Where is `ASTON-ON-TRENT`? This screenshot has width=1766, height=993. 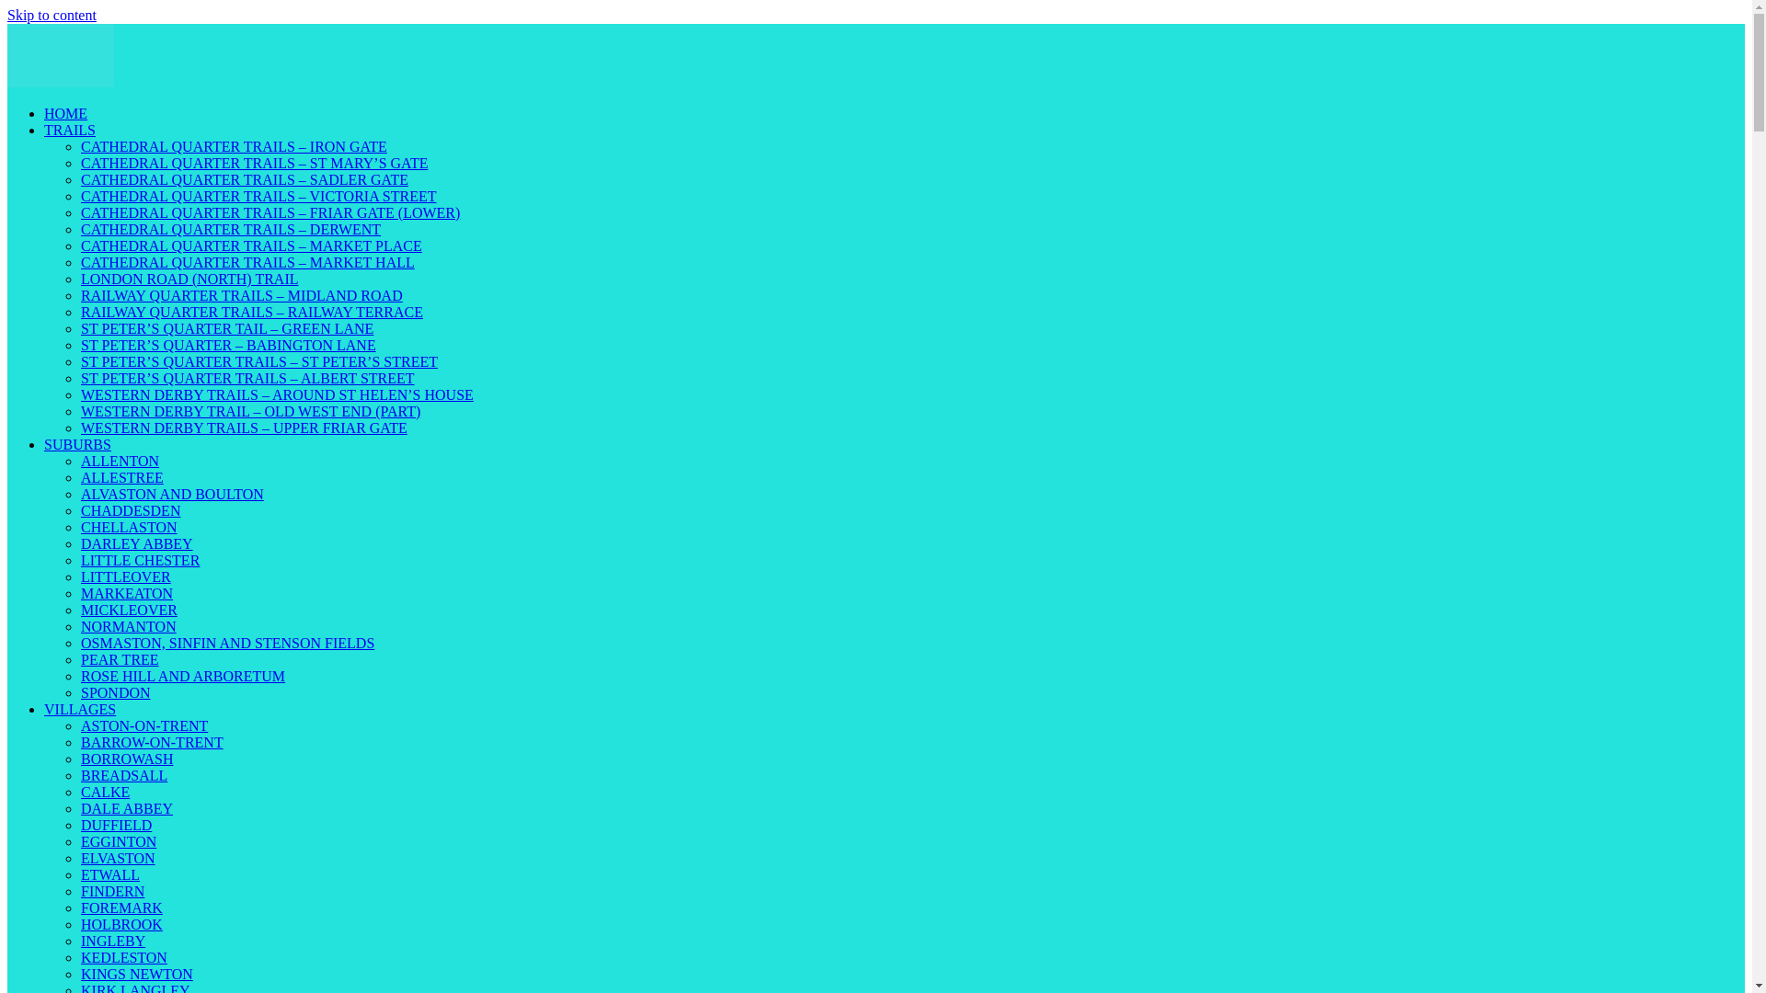 ASTON-ON-TRENT is located at coordinates (144, 725).